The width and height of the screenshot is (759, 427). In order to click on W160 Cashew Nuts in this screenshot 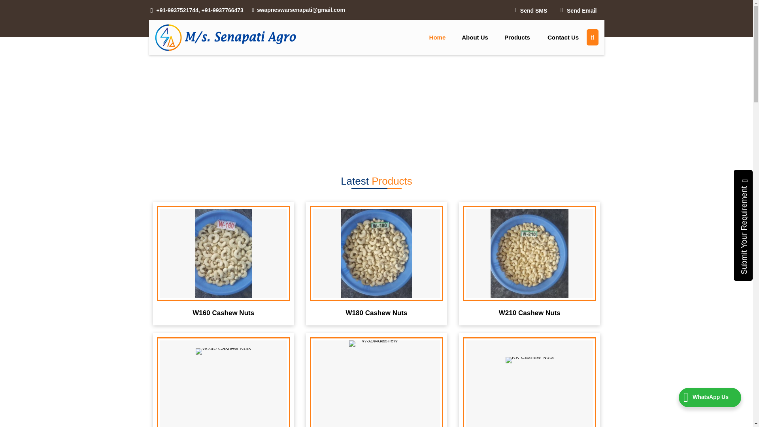, I will do `click(253, 267)`.